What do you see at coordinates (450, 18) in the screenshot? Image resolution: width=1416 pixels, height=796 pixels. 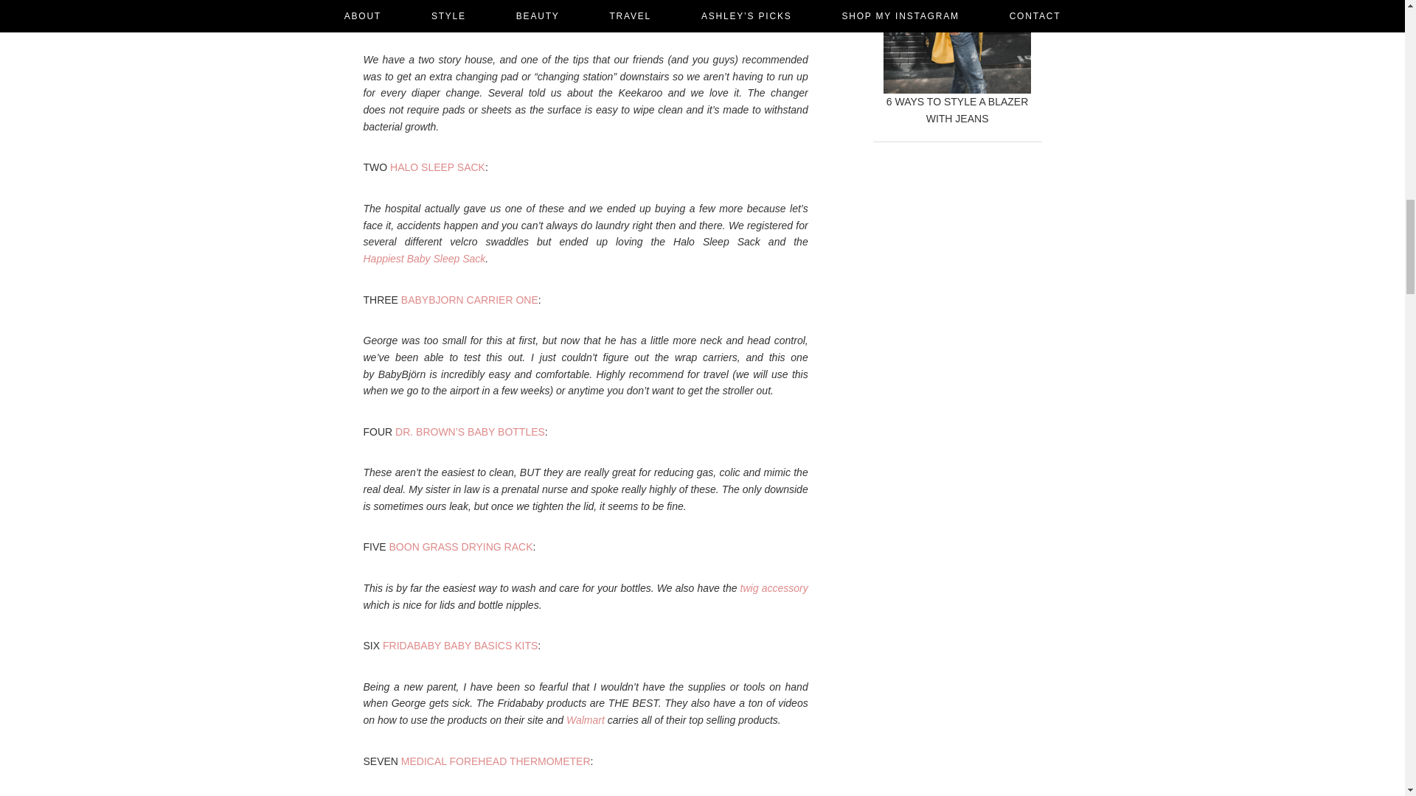 I see `PEANUT CHANGING PAD` at bounding box center [450, 18].